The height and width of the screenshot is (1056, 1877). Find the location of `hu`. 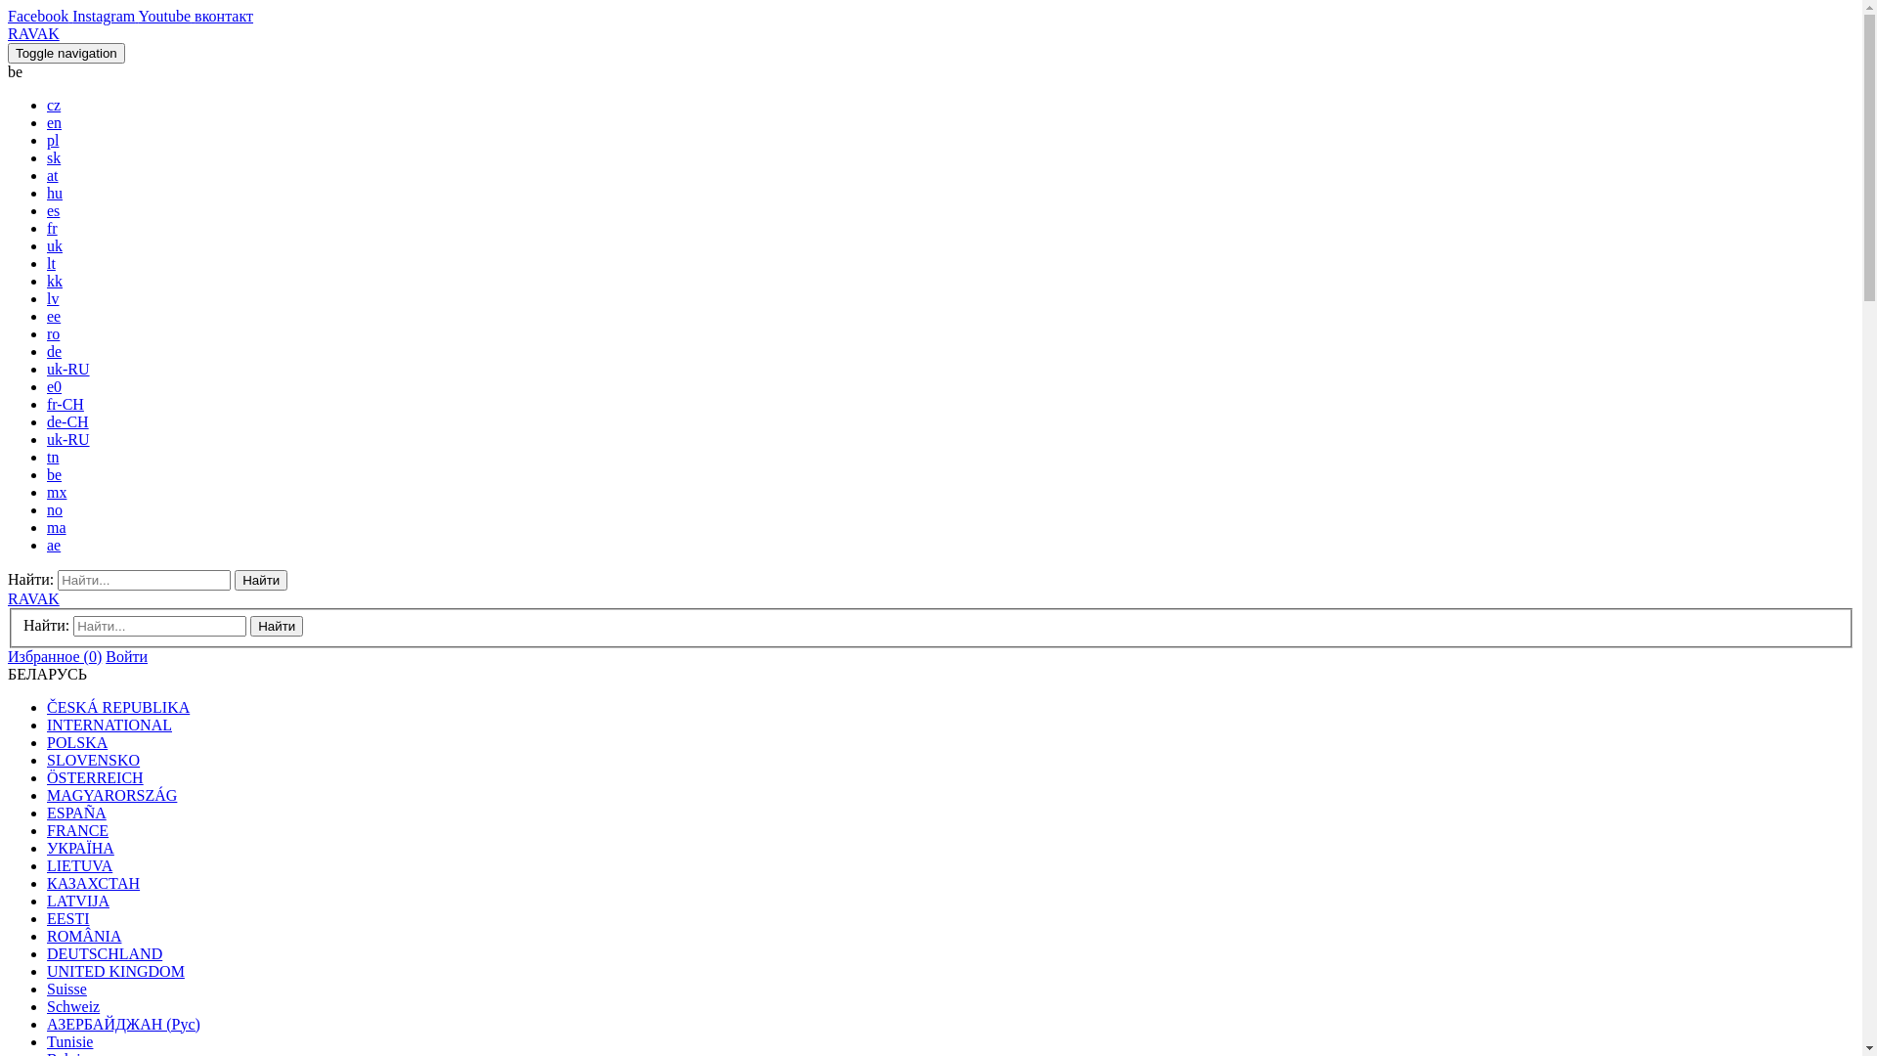

hu is located at coordinates (55, 194).